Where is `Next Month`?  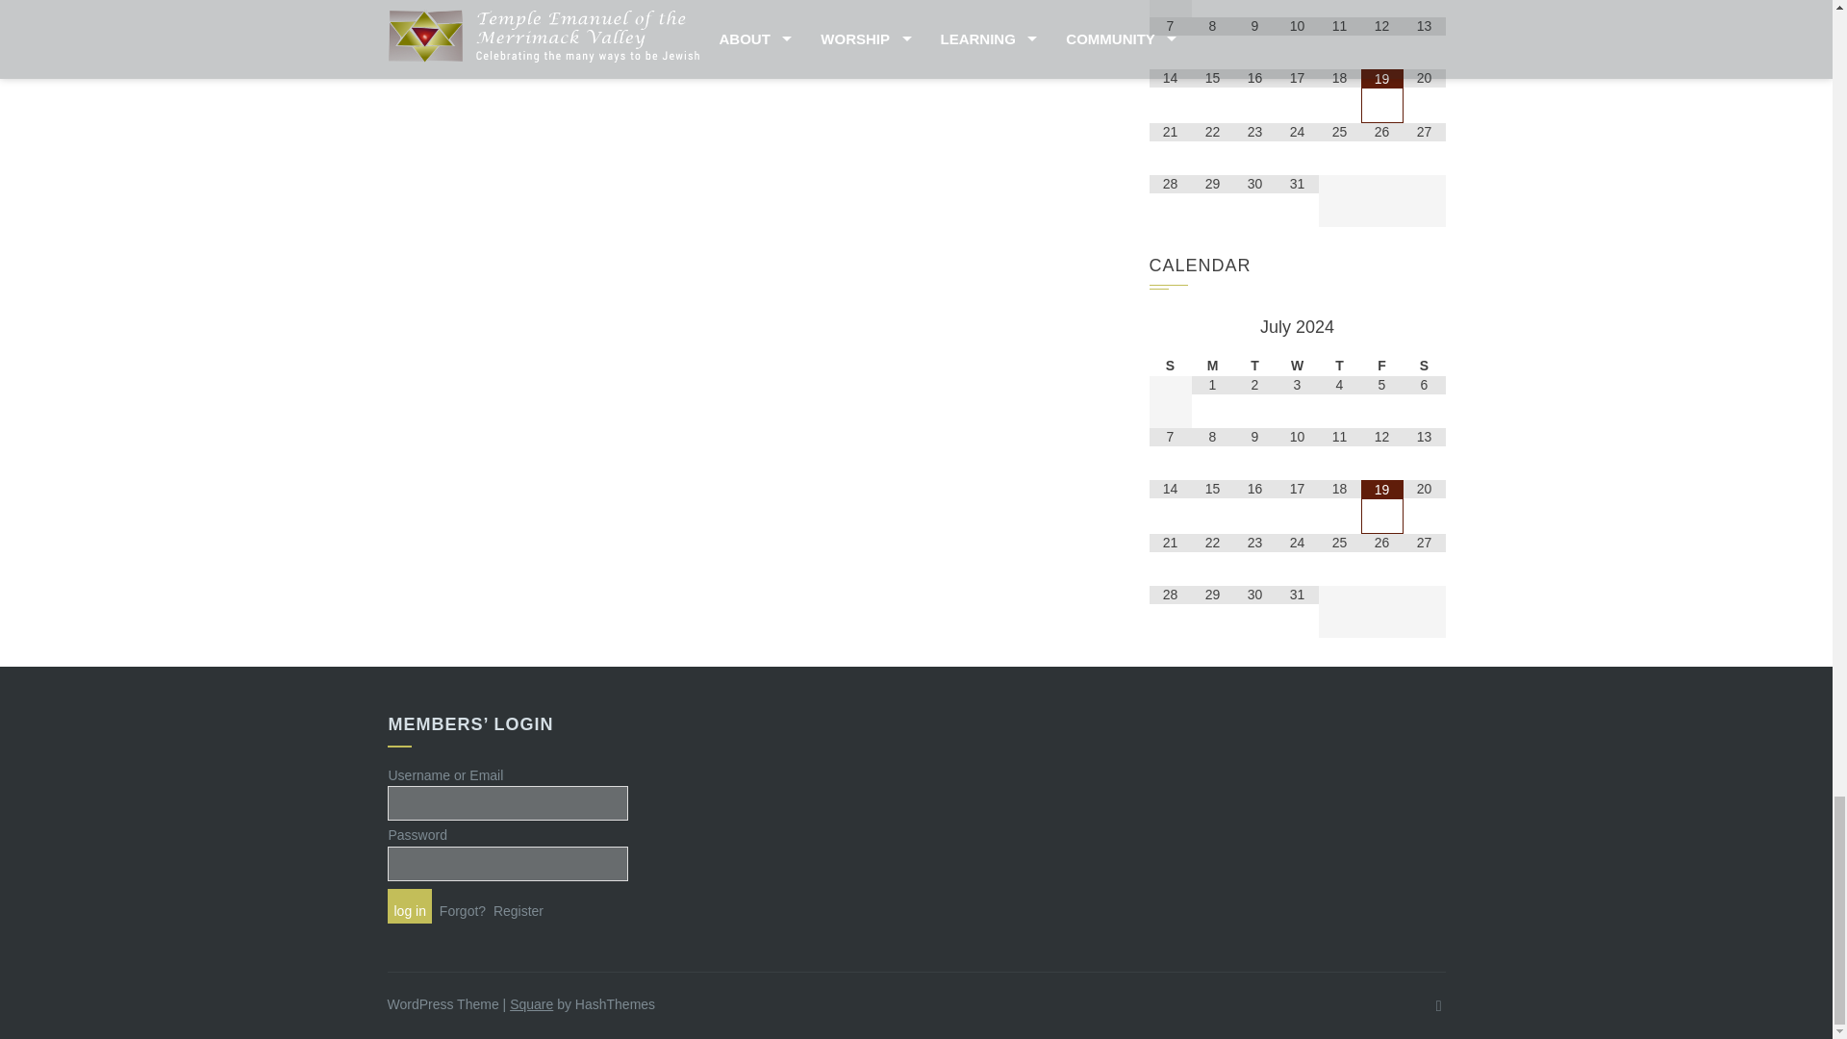 Next Month is located at coordinates (1423, 327).